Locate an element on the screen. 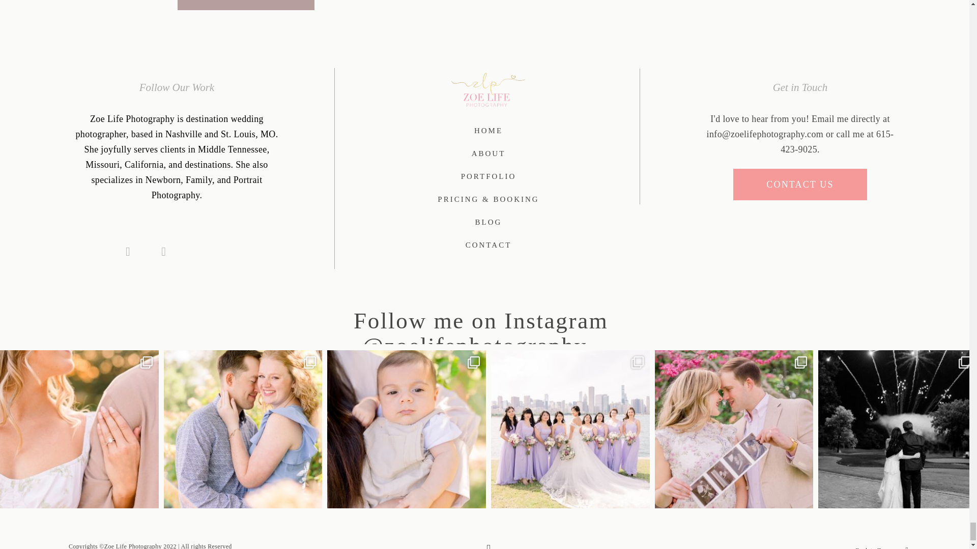 The width and height of the screenshot is (977, 549). BLOG is located at coordinates (489, 222).